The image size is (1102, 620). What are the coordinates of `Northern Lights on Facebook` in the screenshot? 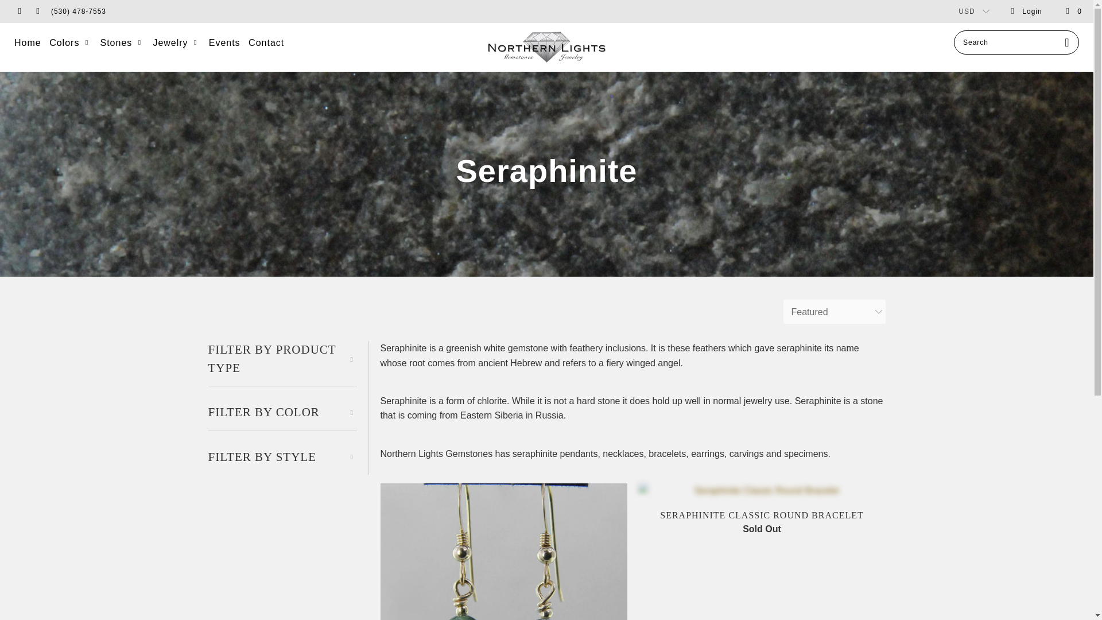 It's located at (19, 11).